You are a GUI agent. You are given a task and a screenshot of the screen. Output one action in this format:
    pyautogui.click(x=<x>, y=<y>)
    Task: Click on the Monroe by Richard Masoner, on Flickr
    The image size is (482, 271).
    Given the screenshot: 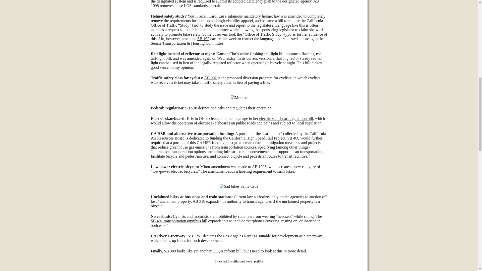 What is the action you would take?
    pyautogui.click(x=239, y=97)
    